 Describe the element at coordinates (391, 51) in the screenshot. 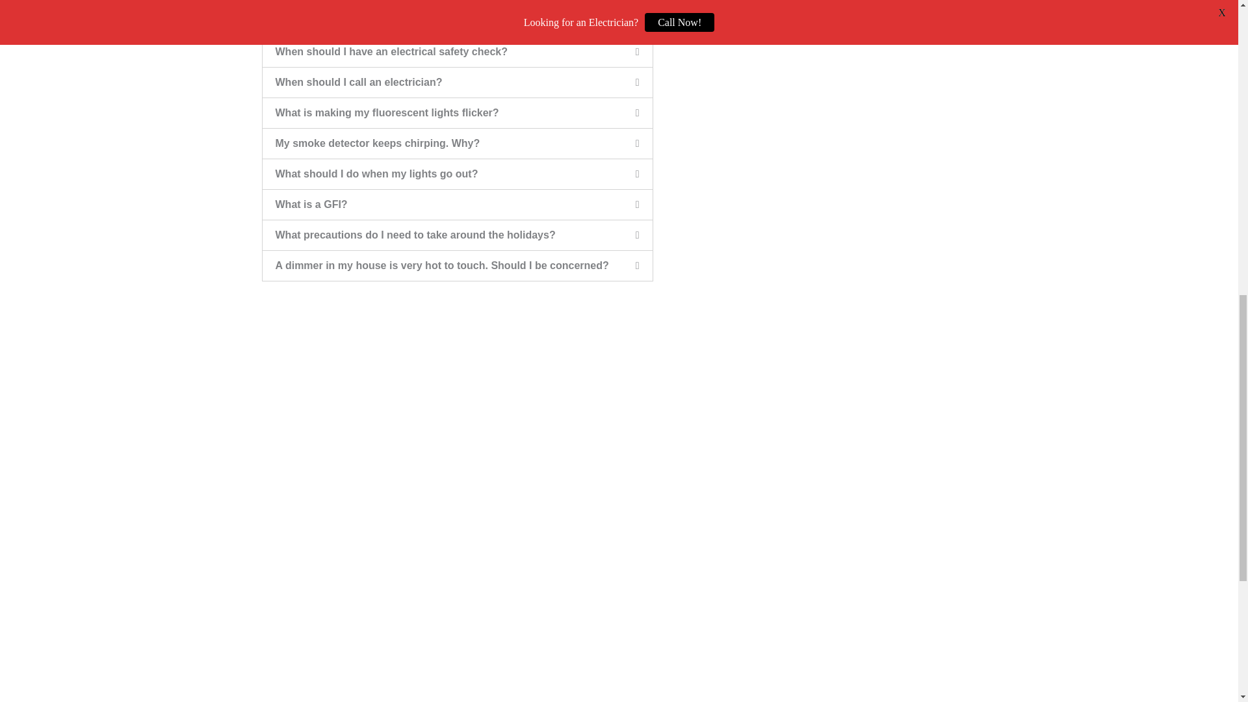

I see `When should I have an electrical safety check?` at that location.